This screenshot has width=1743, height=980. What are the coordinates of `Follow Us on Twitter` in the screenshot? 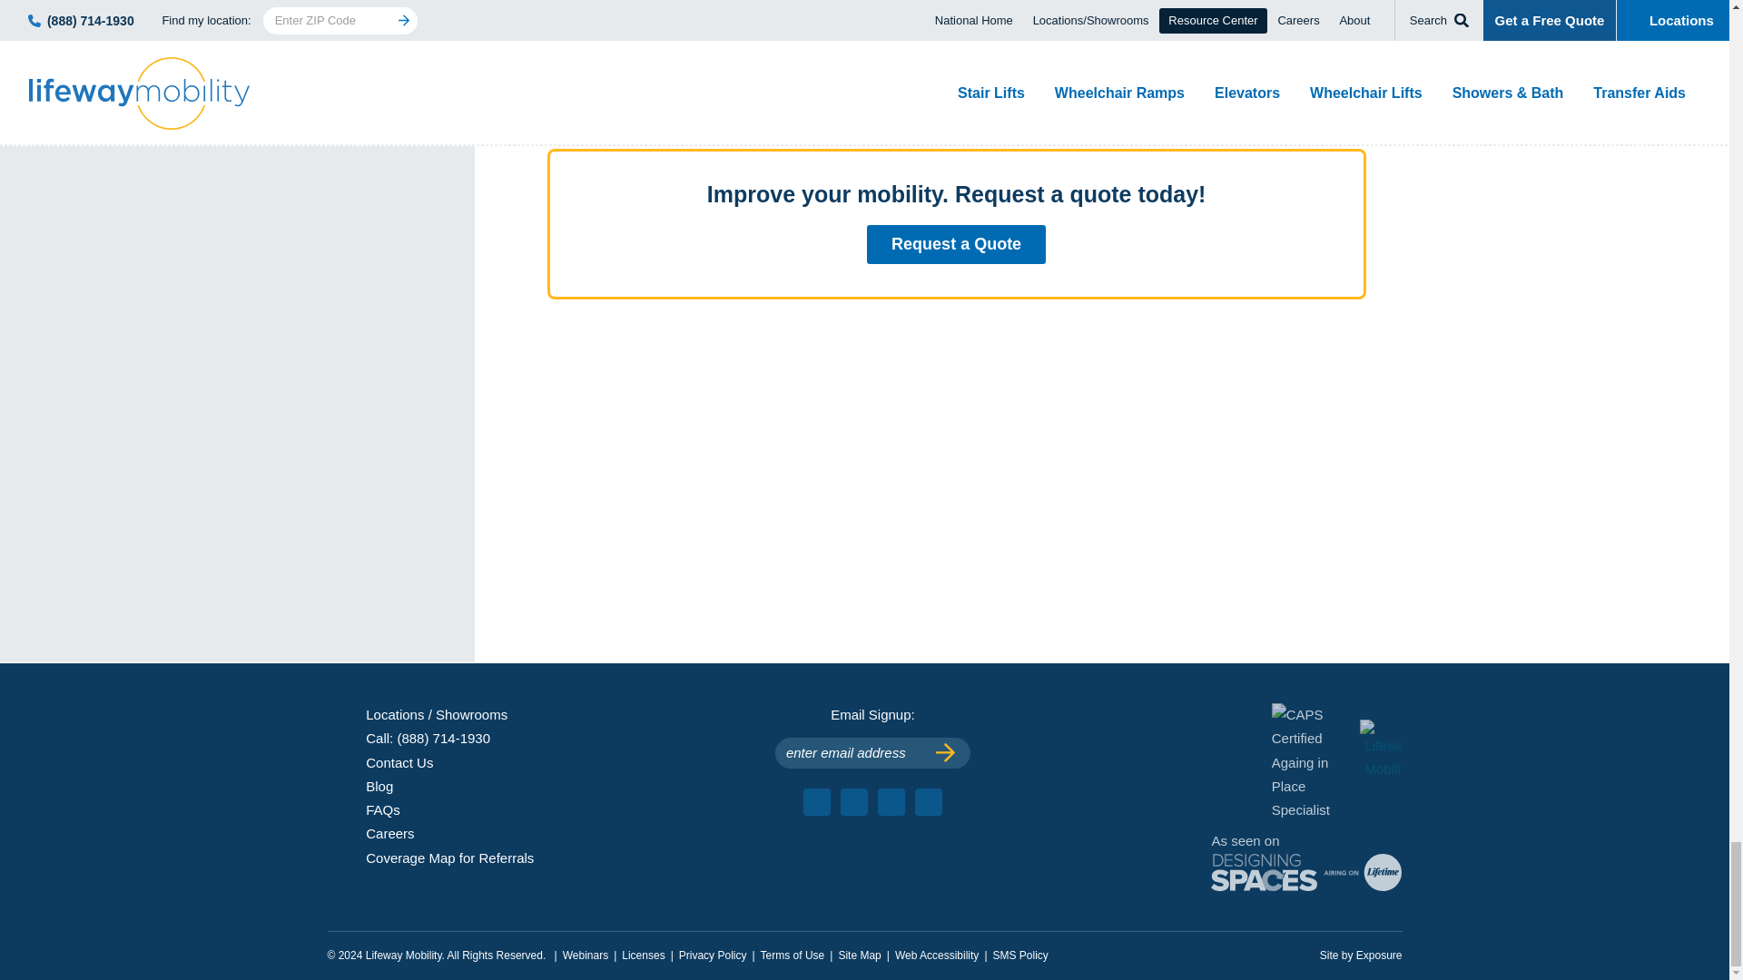 It's located at (891, 802).